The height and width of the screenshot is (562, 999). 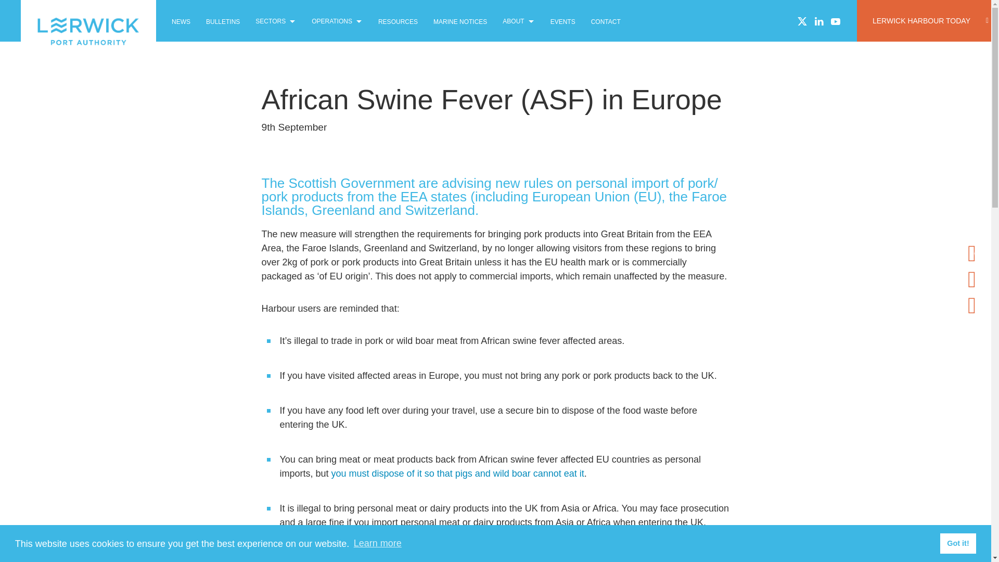 What do you see at coordinates (223, 21) in the screenshot?
I see `BULLETINS` at bounding box center [223, 21].